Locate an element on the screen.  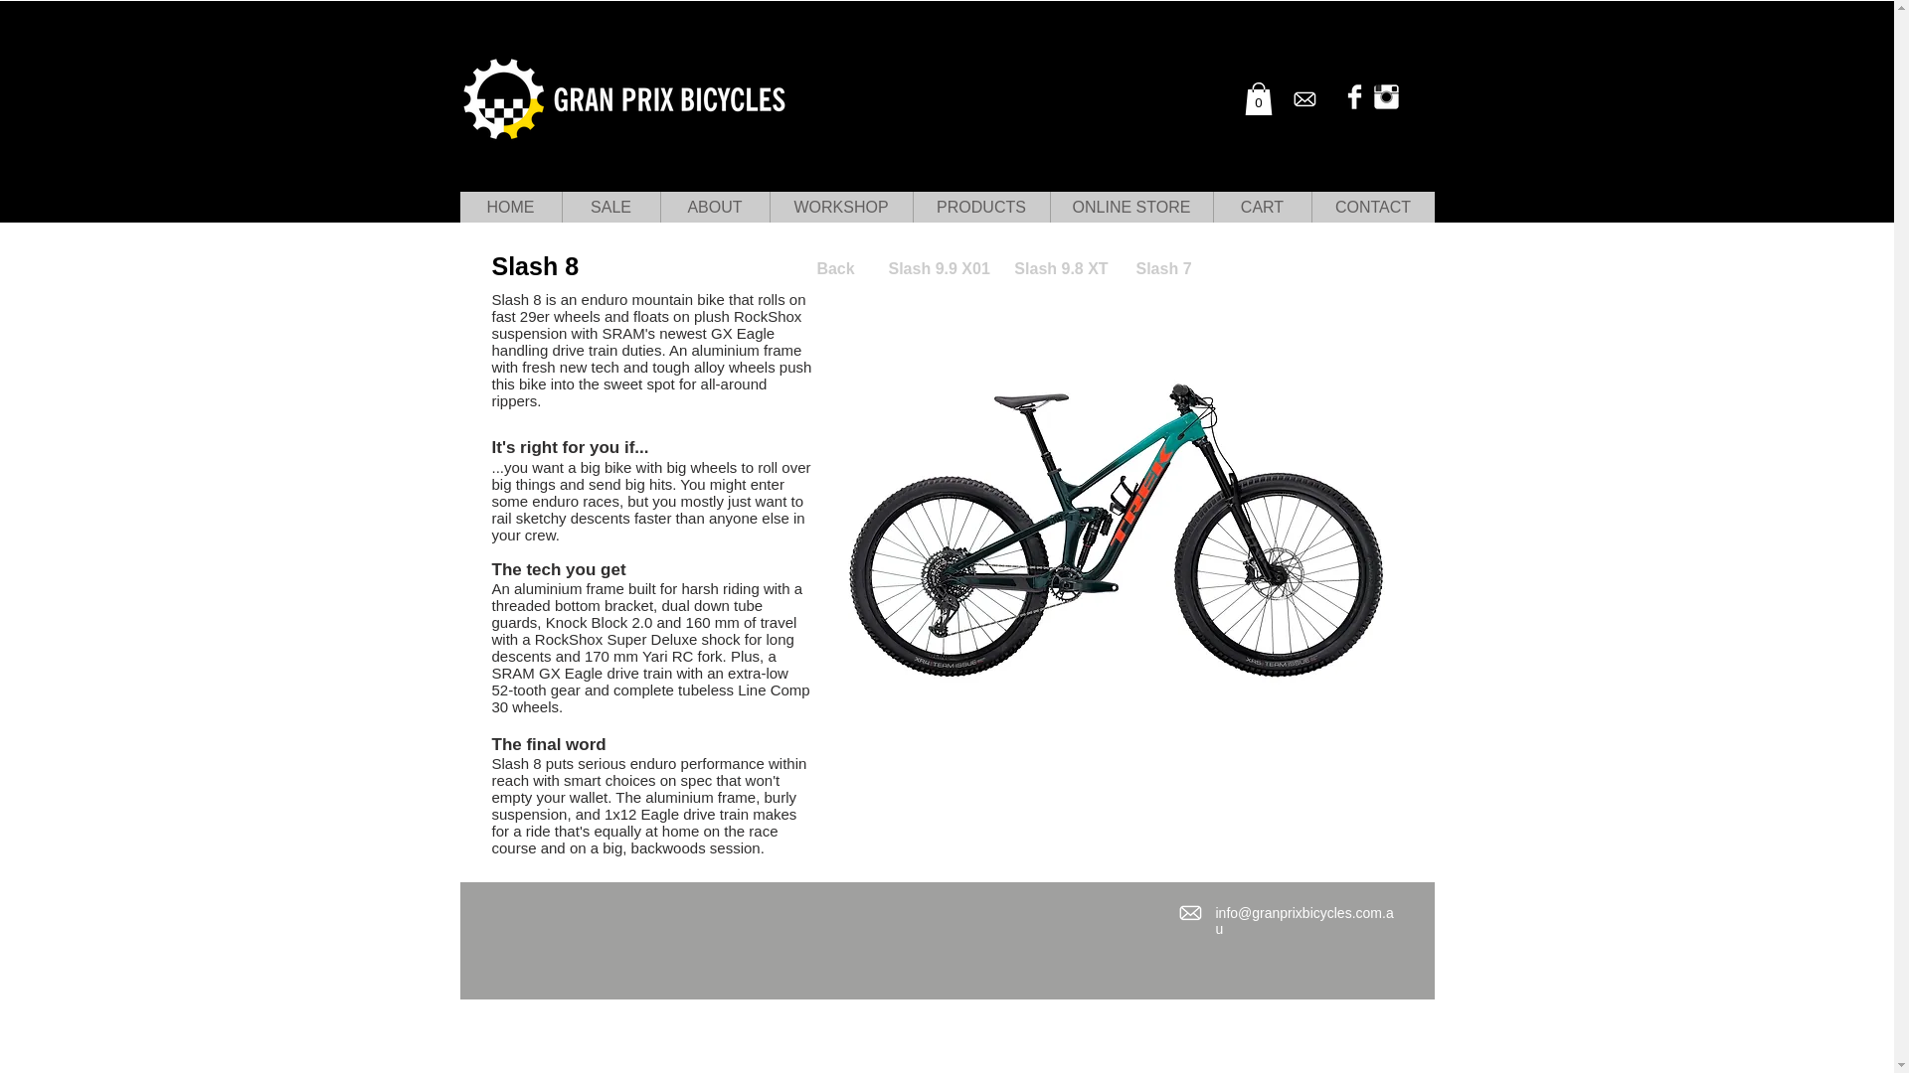
PRODUCTS is located at coordinates (980, 207).